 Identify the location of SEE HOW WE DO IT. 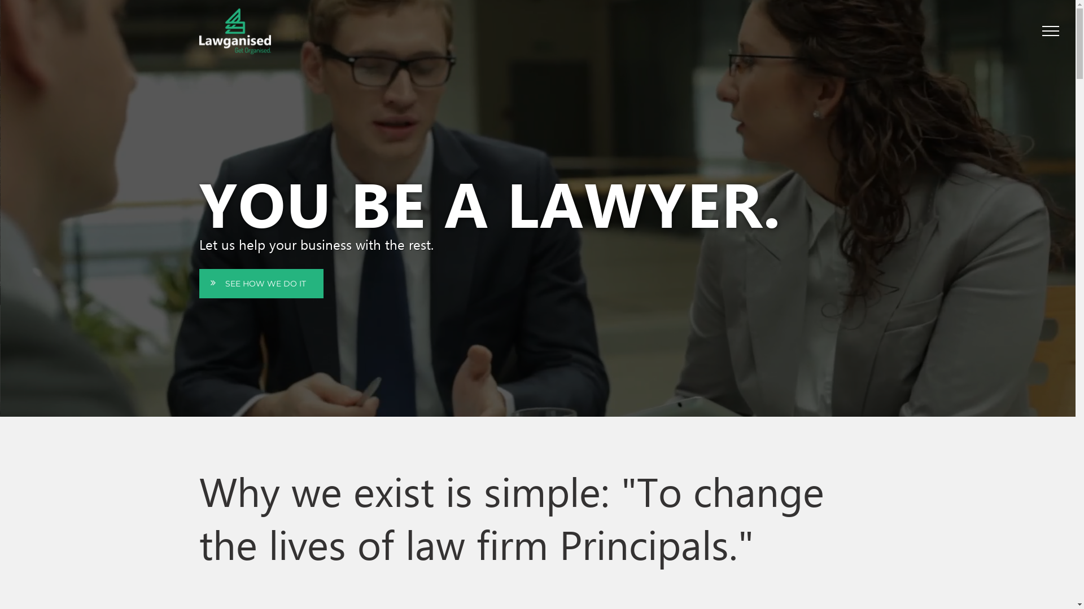
(261, 284).